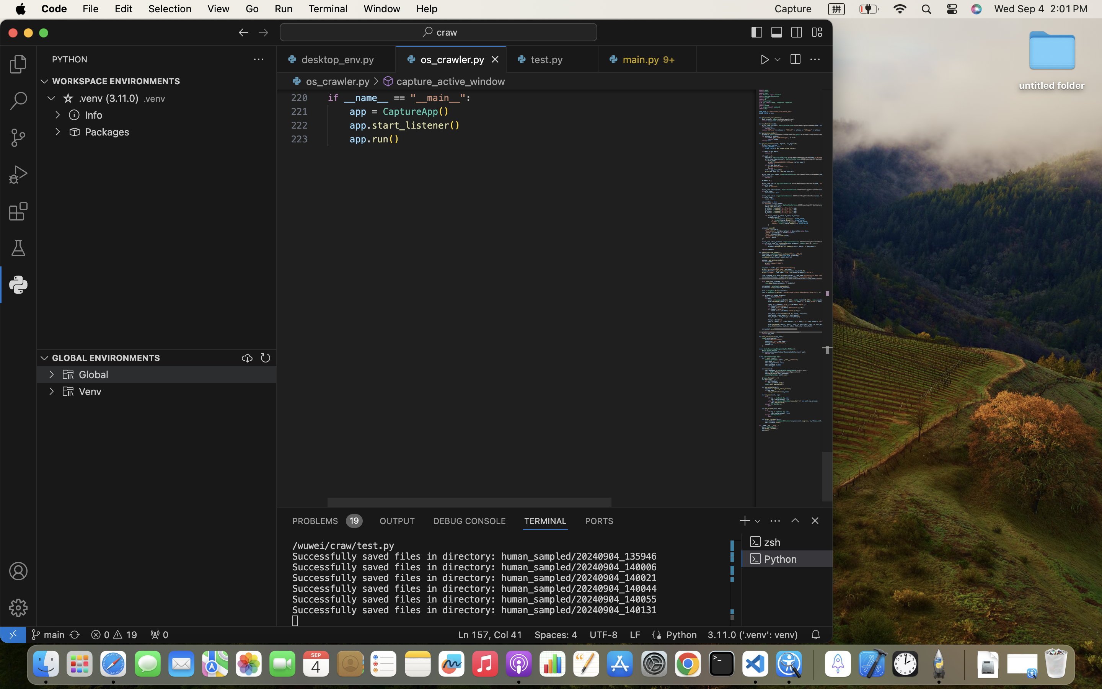  What do you see at coordinates (337, 59) in the screenshot?
I see `0 desktop_env.py  ` at bounding box center [337, 59].